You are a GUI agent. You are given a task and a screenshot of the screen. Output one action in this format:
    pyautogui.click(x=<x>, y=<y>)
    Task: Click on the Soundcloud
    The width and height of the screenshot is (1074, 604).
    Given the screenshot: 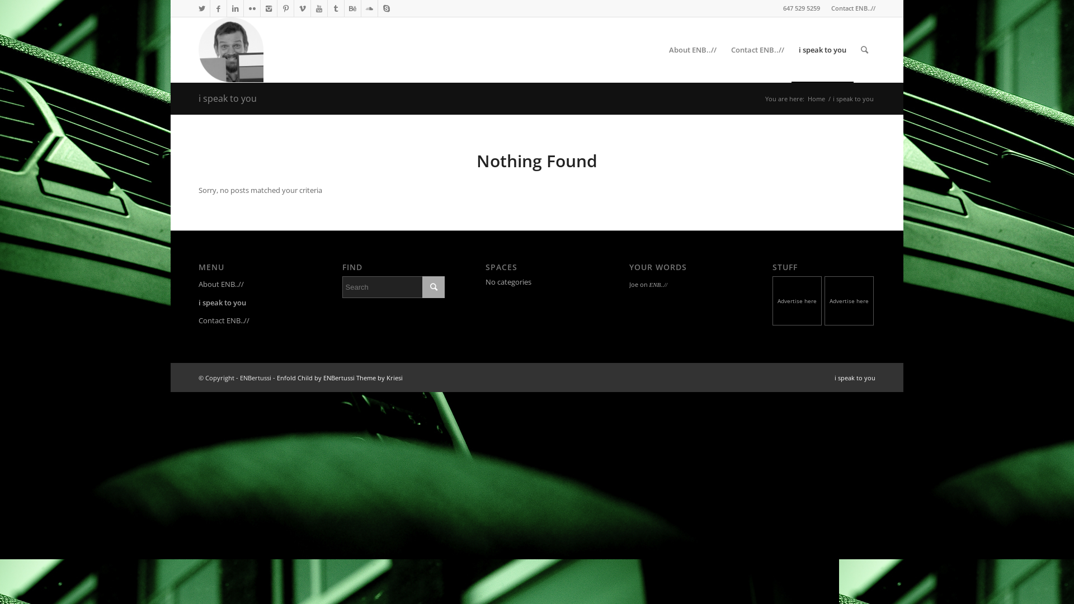 What is the action you would take?
    pyautogui.click(x=369, y=8)
    